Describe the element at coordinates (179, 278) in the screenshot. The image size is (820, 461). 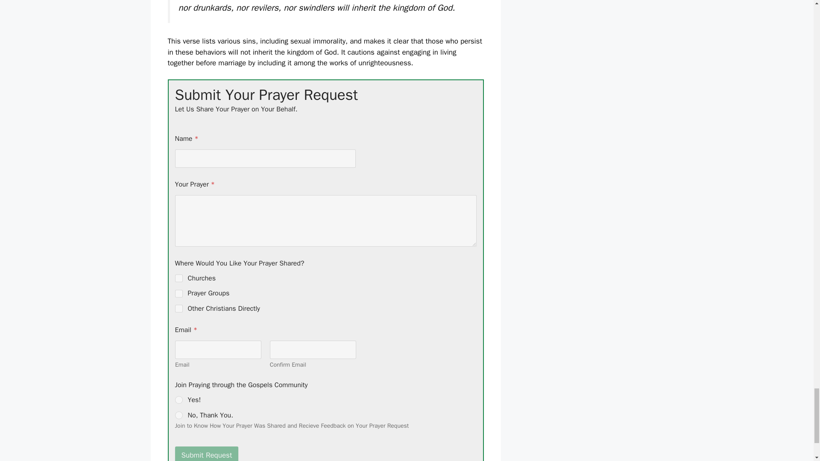
I see `Churches` at that location.